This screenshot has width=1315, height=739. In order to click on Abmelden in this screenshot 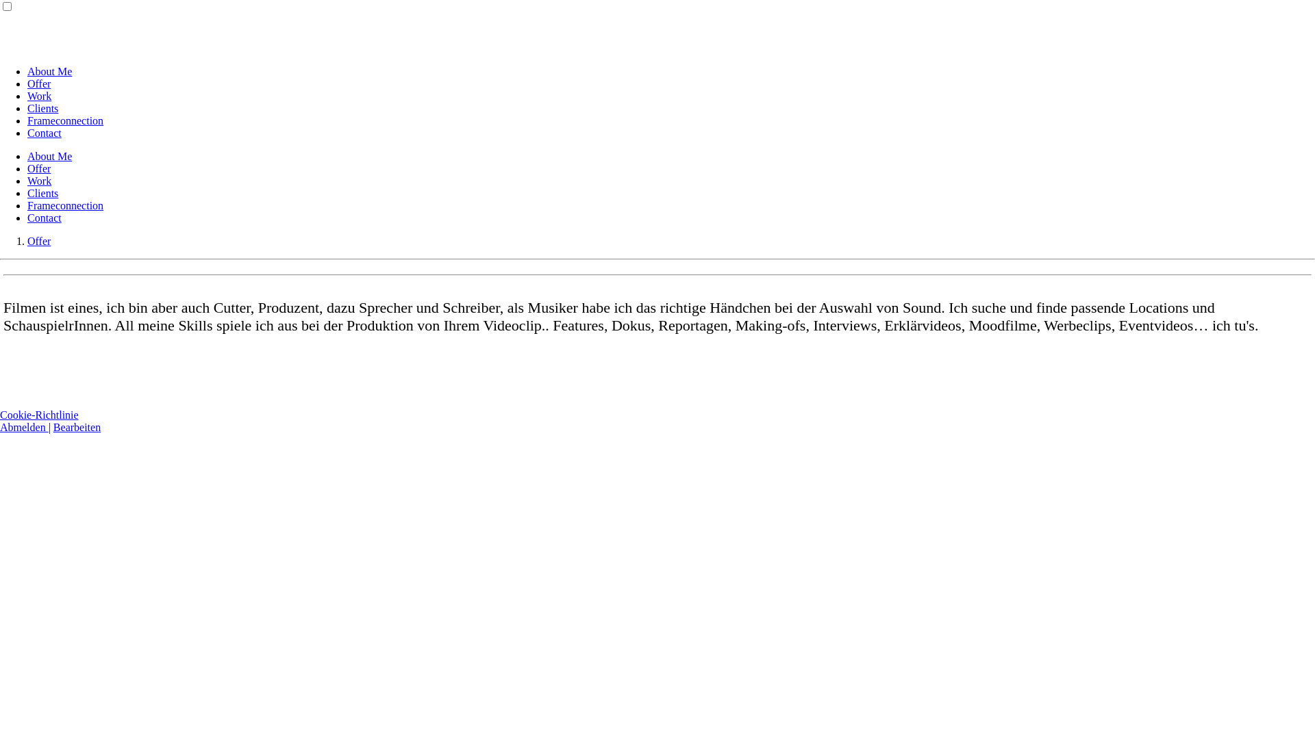, I will do `click(25, 427)`.